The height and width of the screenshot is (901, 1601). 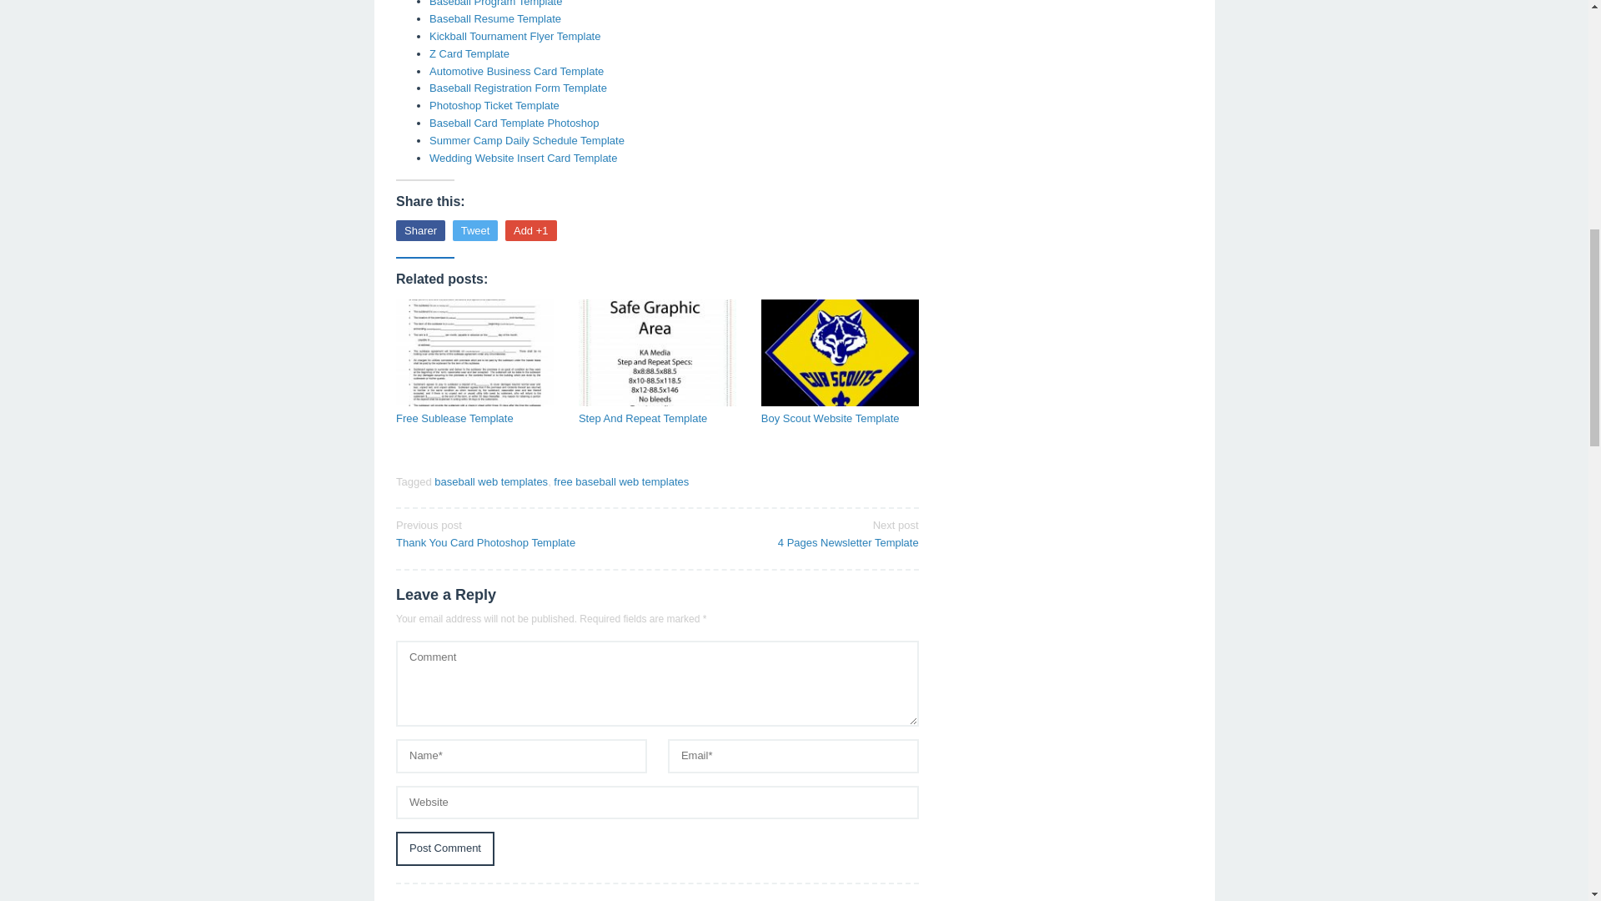 I want to click on June 24, 2018, so click(x=515, y=70).